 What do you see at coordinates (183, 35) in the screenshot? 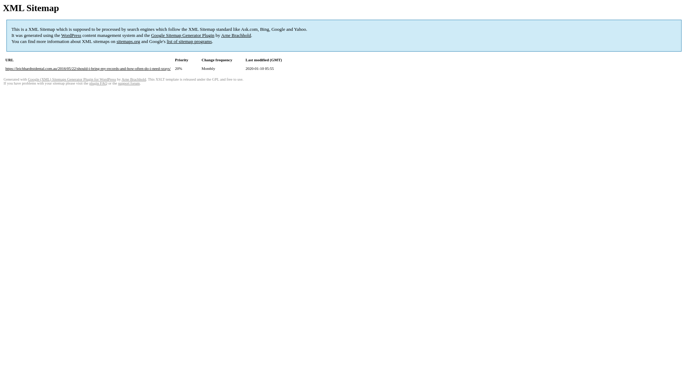
I see `Google Sitemap Generator Plugin` at bounding box center [183, 35].